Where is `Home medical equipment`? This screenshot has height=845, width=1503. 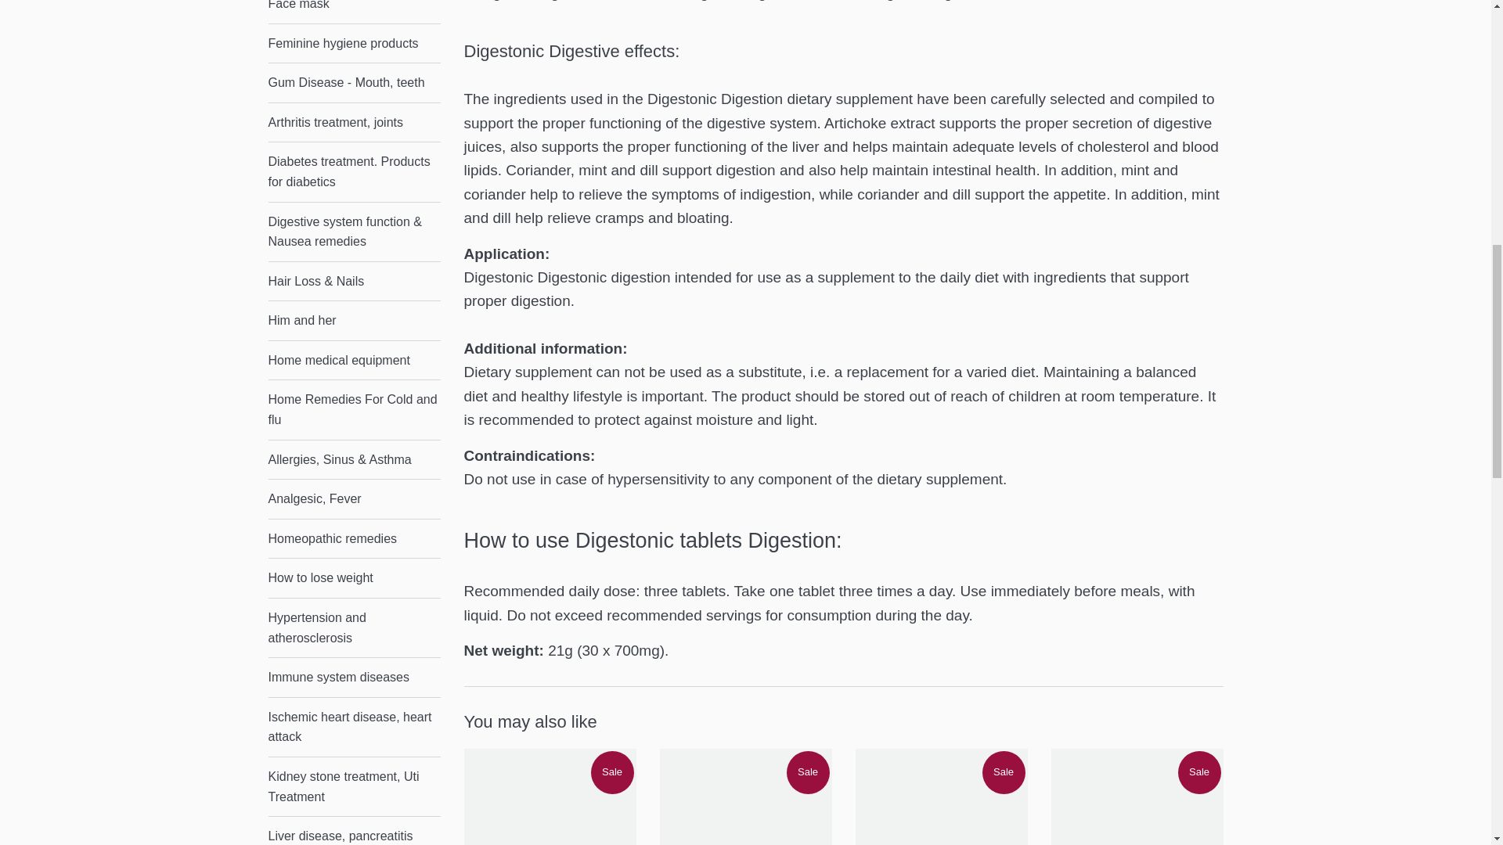 Home medical equipment is located at coordinates (354, 361).